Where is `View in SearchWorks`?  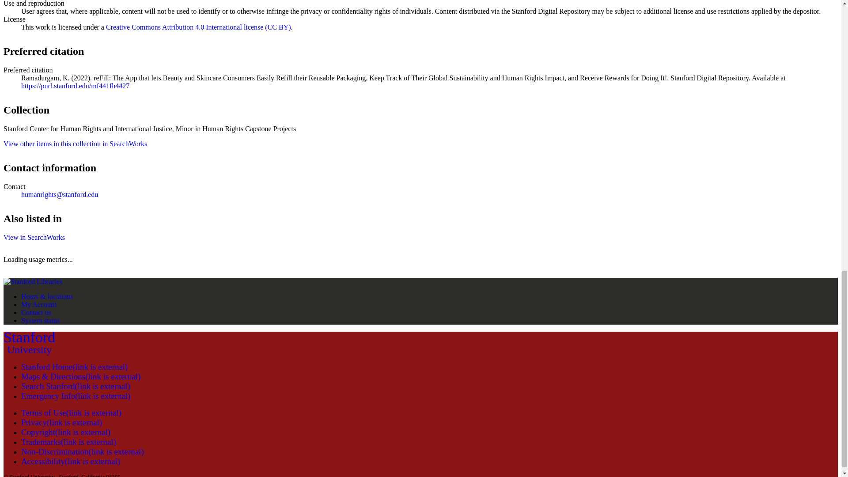 View in SearchWorks is located at coordinates (34, 238).